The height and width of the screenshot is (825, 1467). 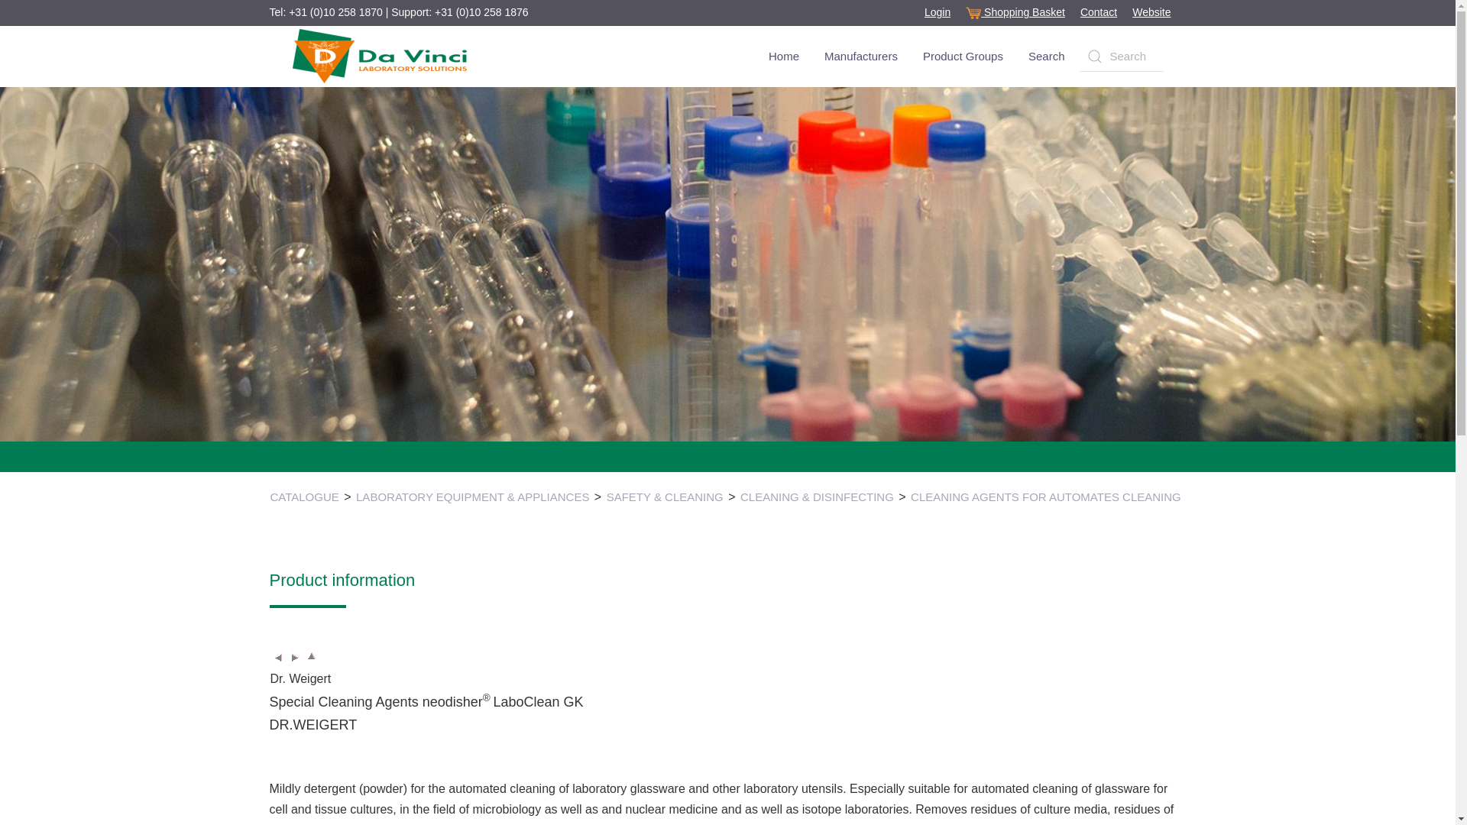 What do you see at coordinates (1151, 11) in the screenshot?
I see `Website` at bounding box center [1151, 11].